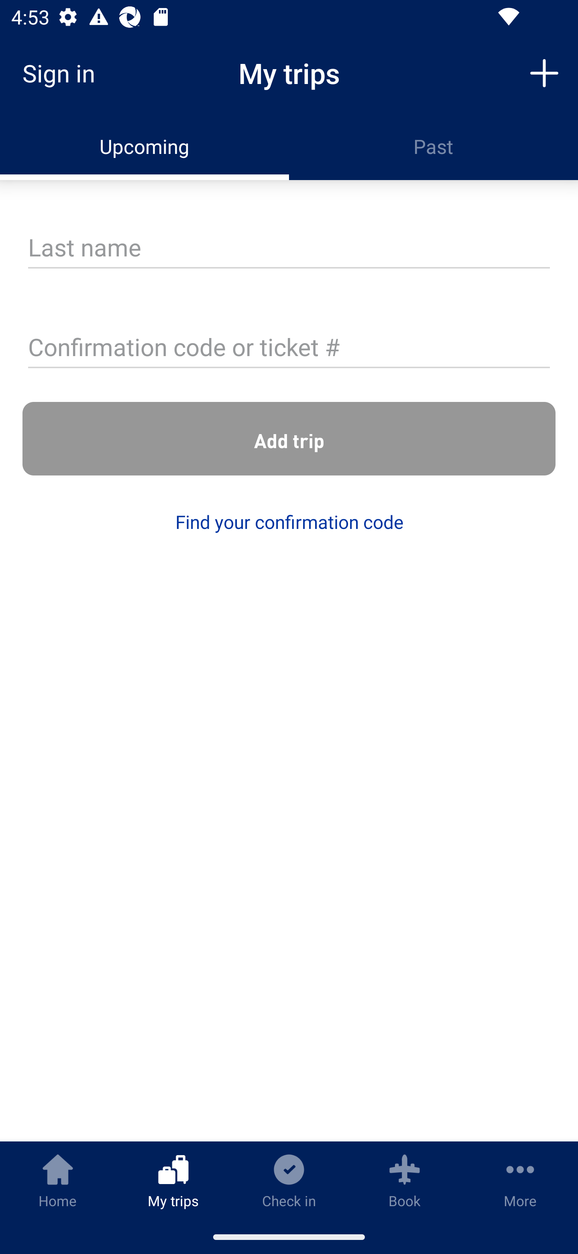  What do you see at coordinates (405, 1180) in the screenshot?
I see `Book` at bounding box center [405, 1180].